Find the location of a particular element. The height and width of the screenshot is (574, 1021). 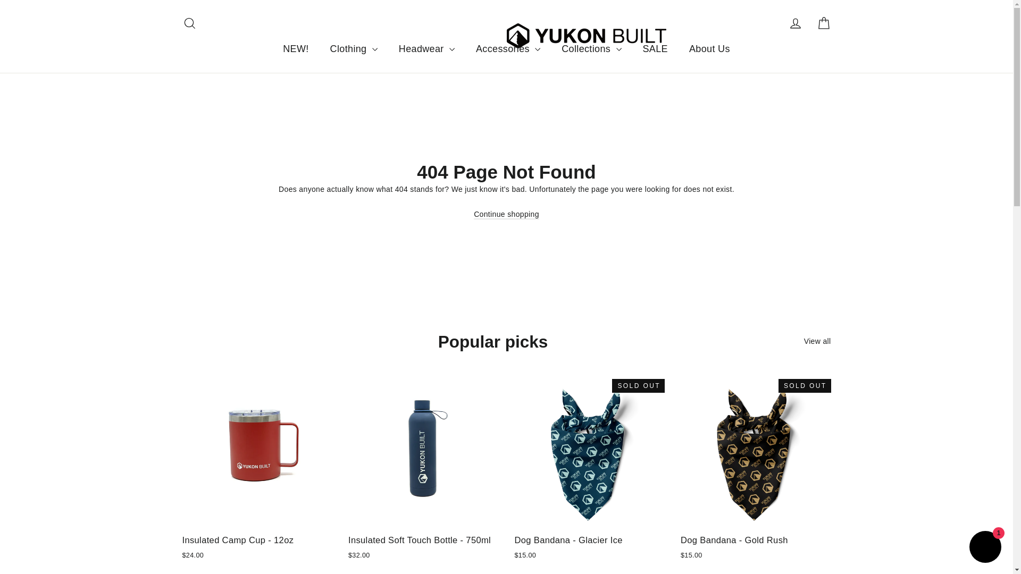

account is located at coordinates (189, 23).